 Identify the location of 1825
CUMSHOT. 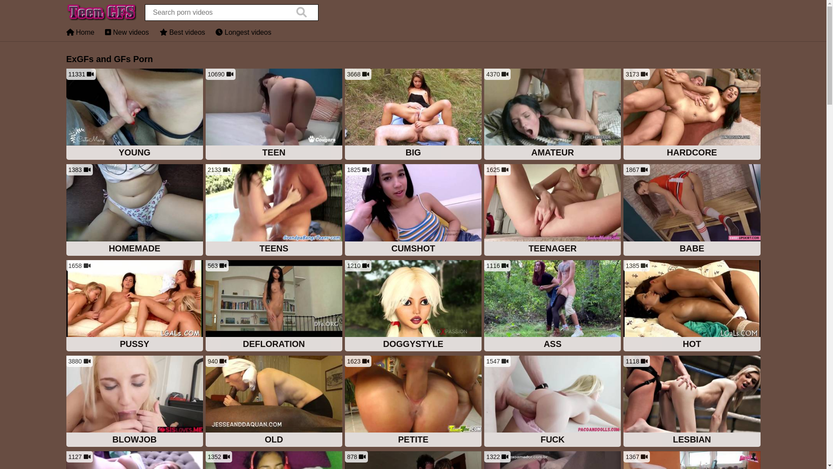
(413, 211).